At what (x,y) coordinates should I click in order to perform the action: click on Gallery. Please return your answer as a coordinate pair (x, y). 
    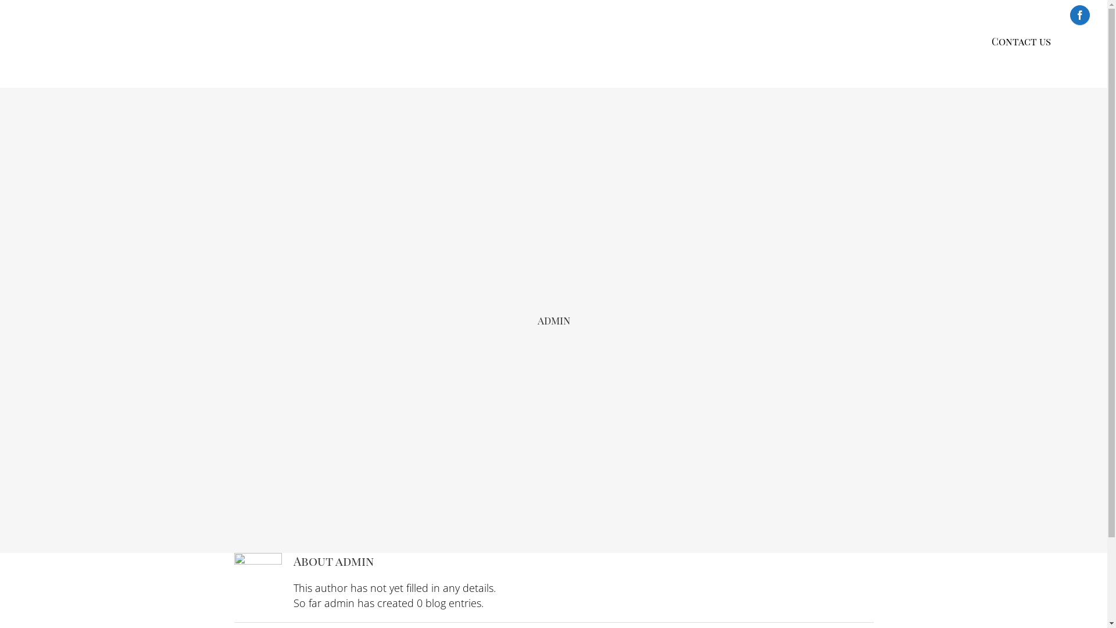
    Looking at the image, I should click on (852, 42).